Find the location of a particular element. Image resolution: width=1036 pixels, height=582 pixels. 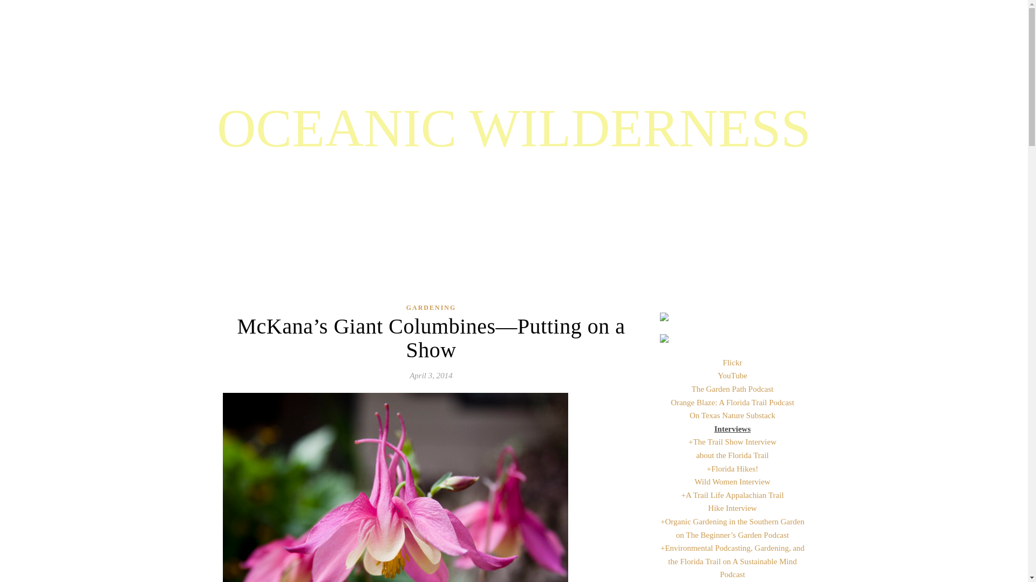

YouTube is located at coordinates (732, 376).